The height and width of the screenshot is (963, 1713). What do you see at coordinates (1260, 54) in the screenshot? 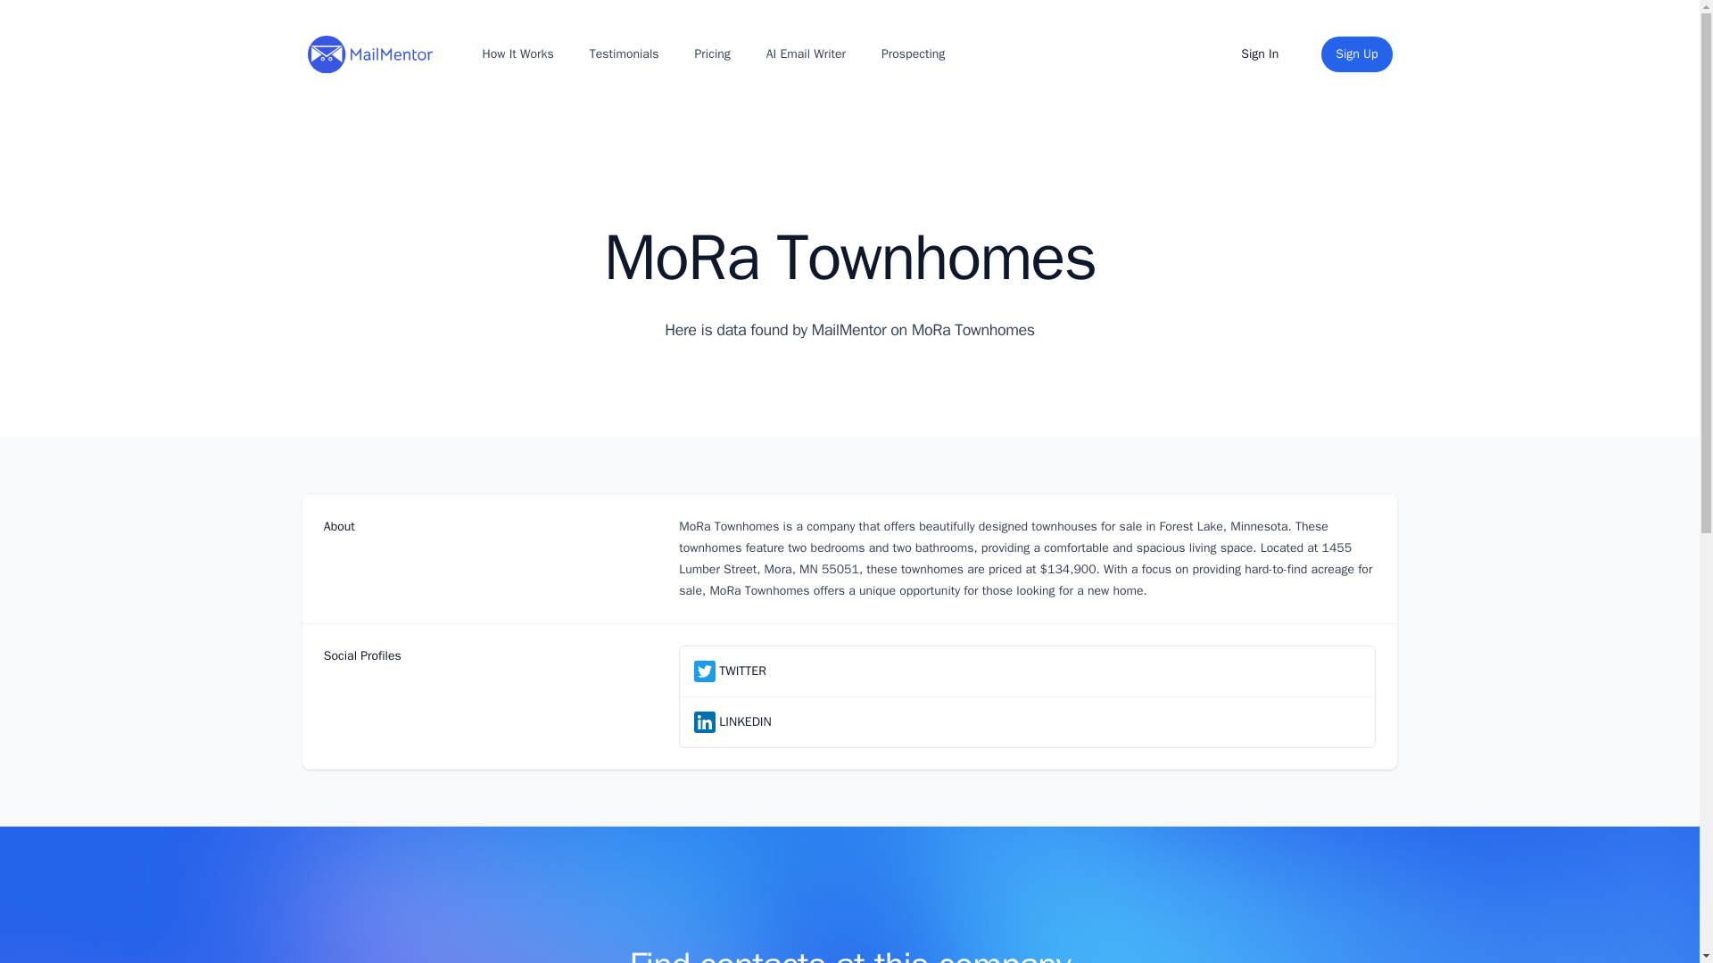
I see `Sign In` at bounding box center [1260, 54].